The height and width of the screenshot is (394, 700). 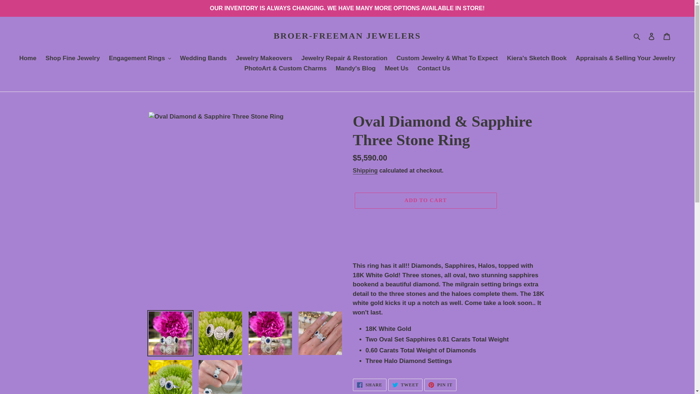 What do you see at coordinates (667, 36) in the screenshot?
I see `Cart` at bounding box center [667, 36].